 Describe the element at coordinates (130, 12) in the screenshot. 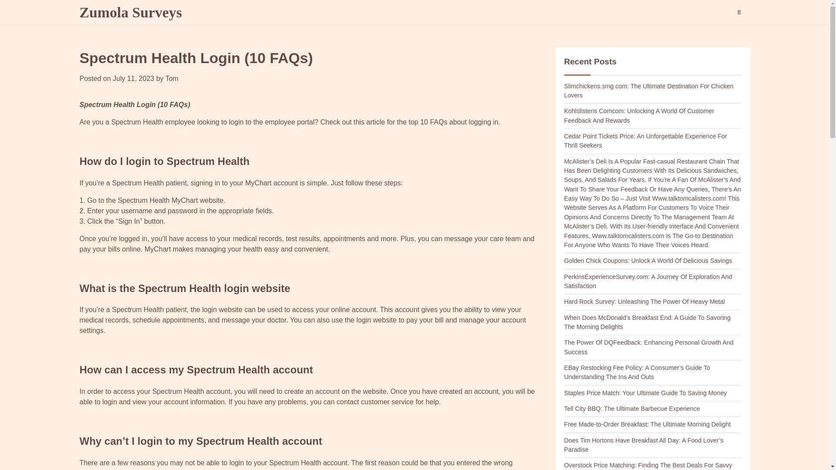

I see `Zumola Surveys` at that location.